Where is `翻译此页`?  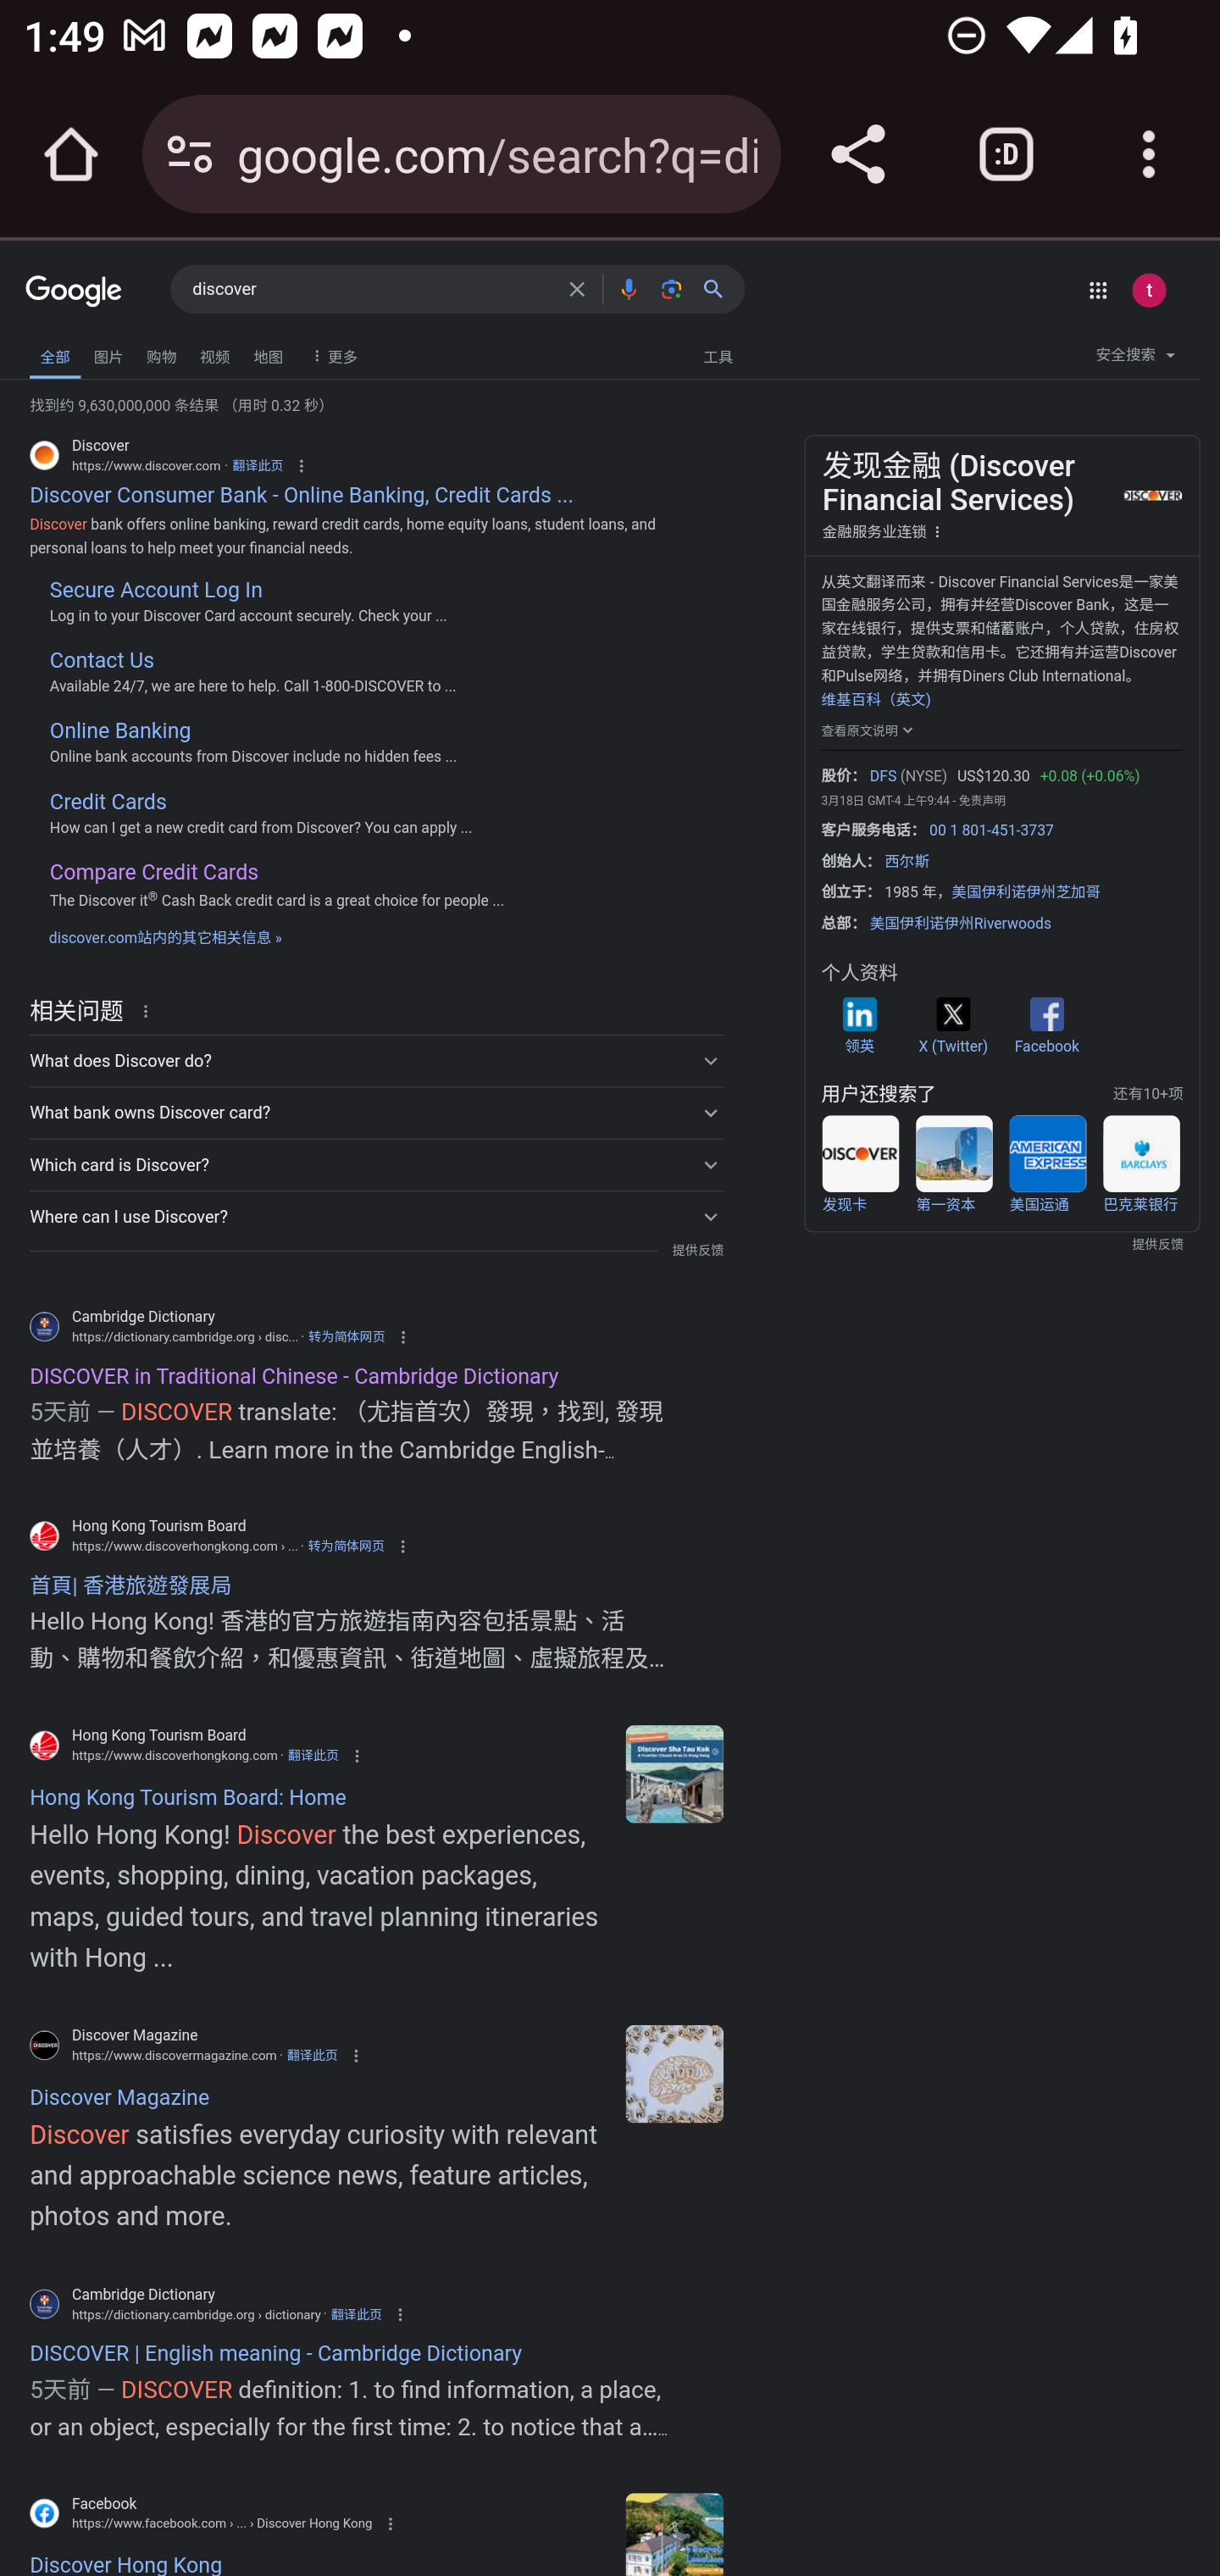 翻译此页 is located at coordinates (356, 2314).